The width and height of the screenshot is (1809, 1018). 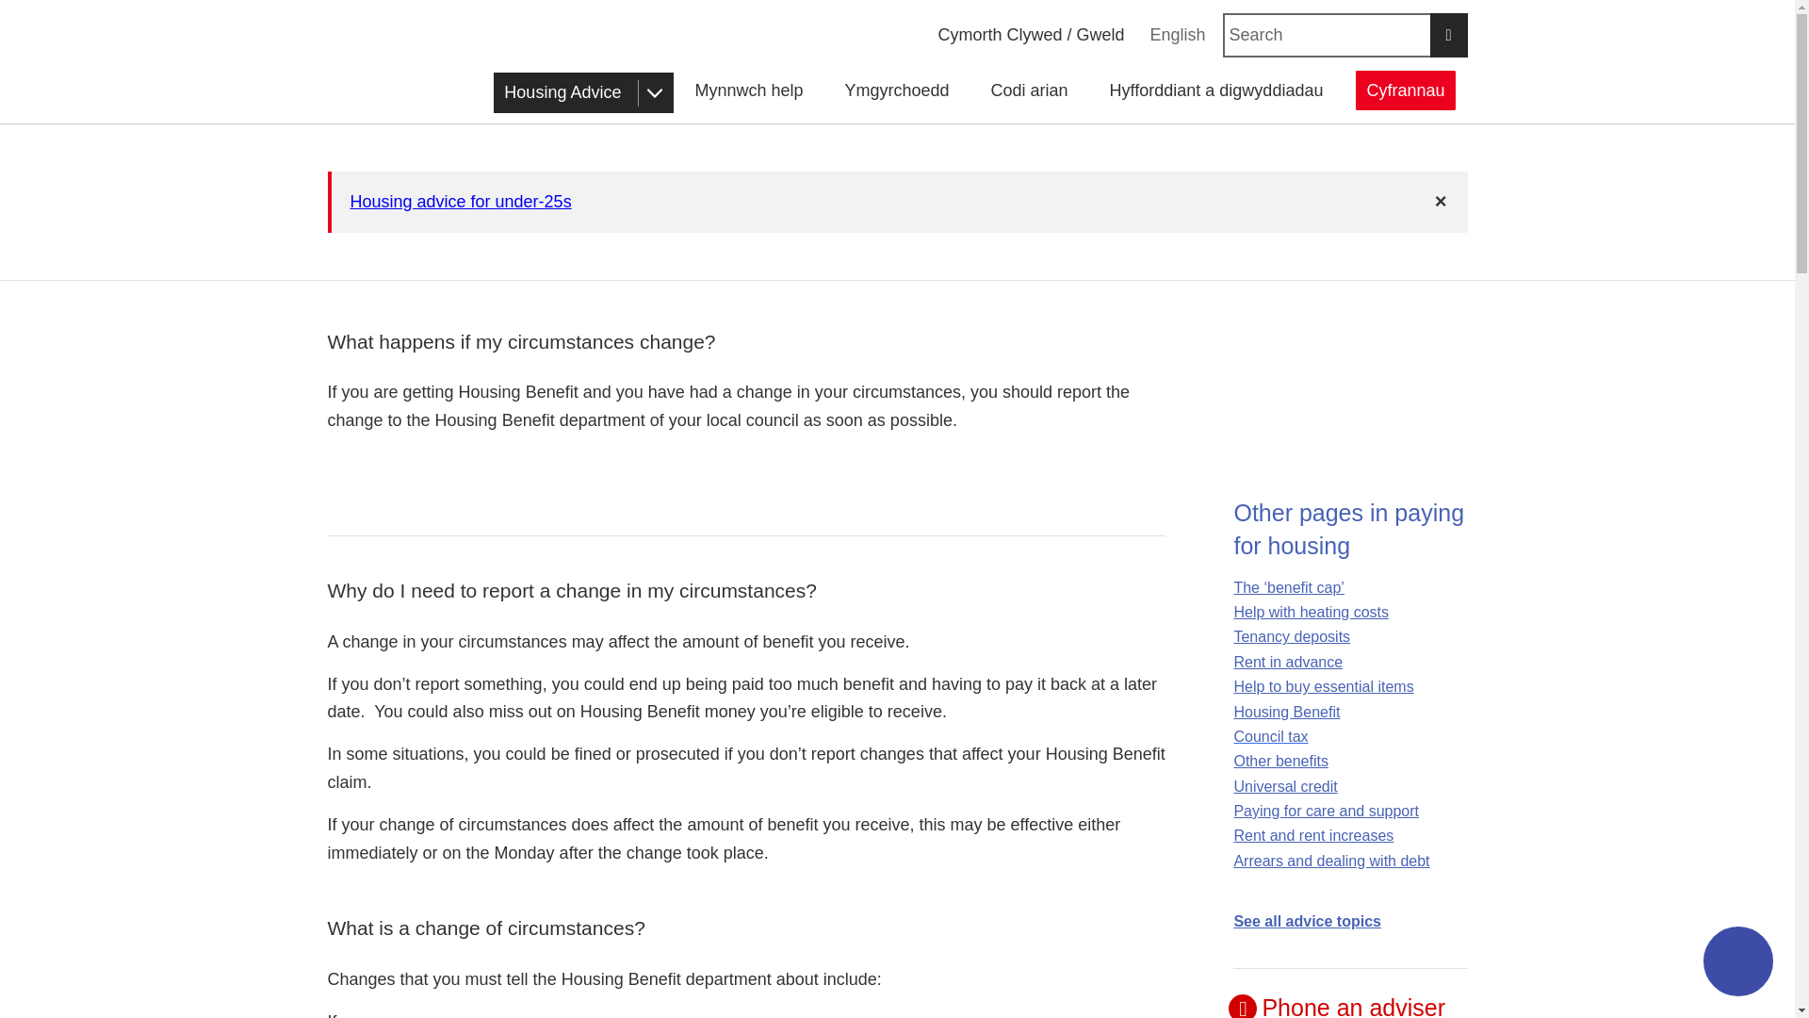 What do you see at coordinates (1215, 90) in the screenshot?
I see `Hyfforddiant a digwyddiadau` at bounding box center [1215, 90].